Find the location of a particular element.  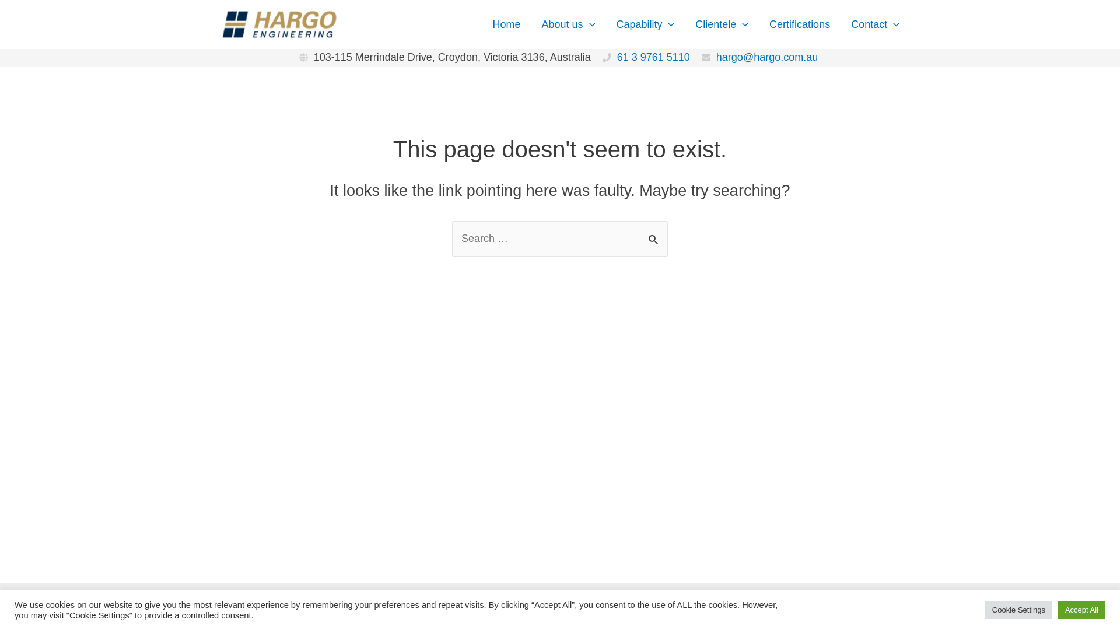

Certifications is located at coordinates (800, 24).